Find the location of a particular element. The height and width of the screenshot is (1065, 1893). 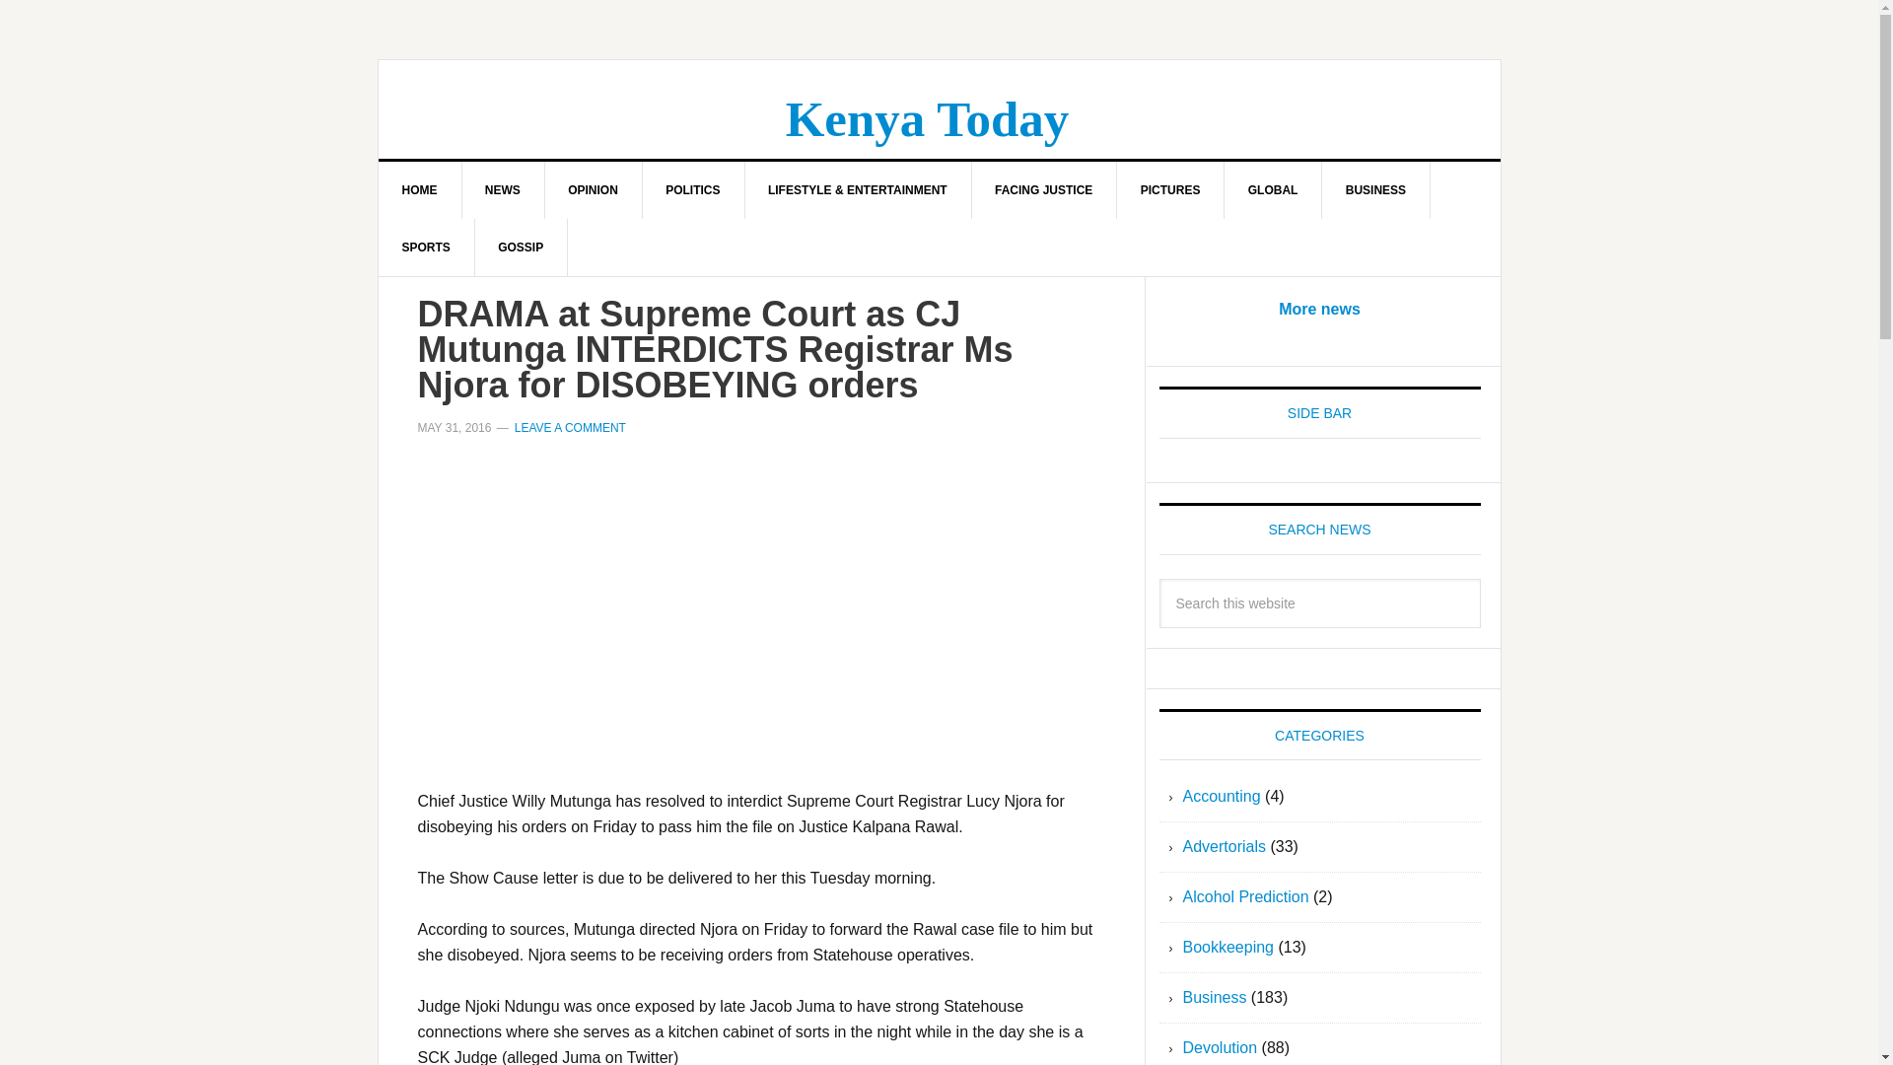

POLITICS is located at coordinates (692, 190).